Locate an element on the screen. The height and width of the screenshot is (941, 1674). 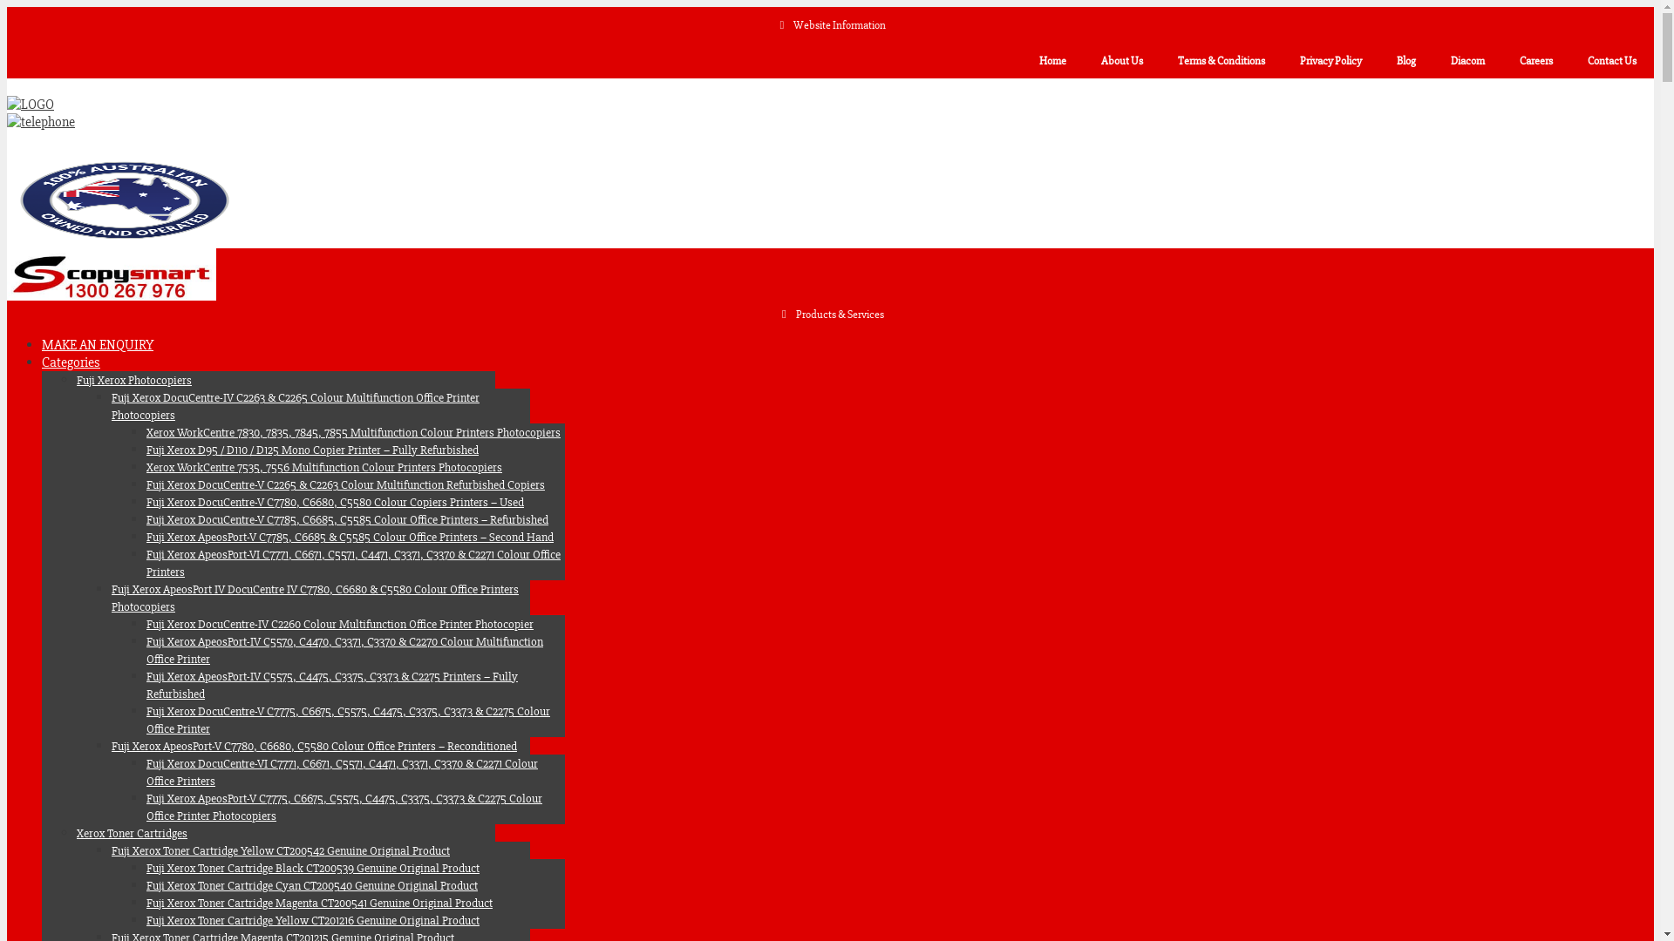
MAKE AN ENQUIRY is located at coordinates (98, 345).